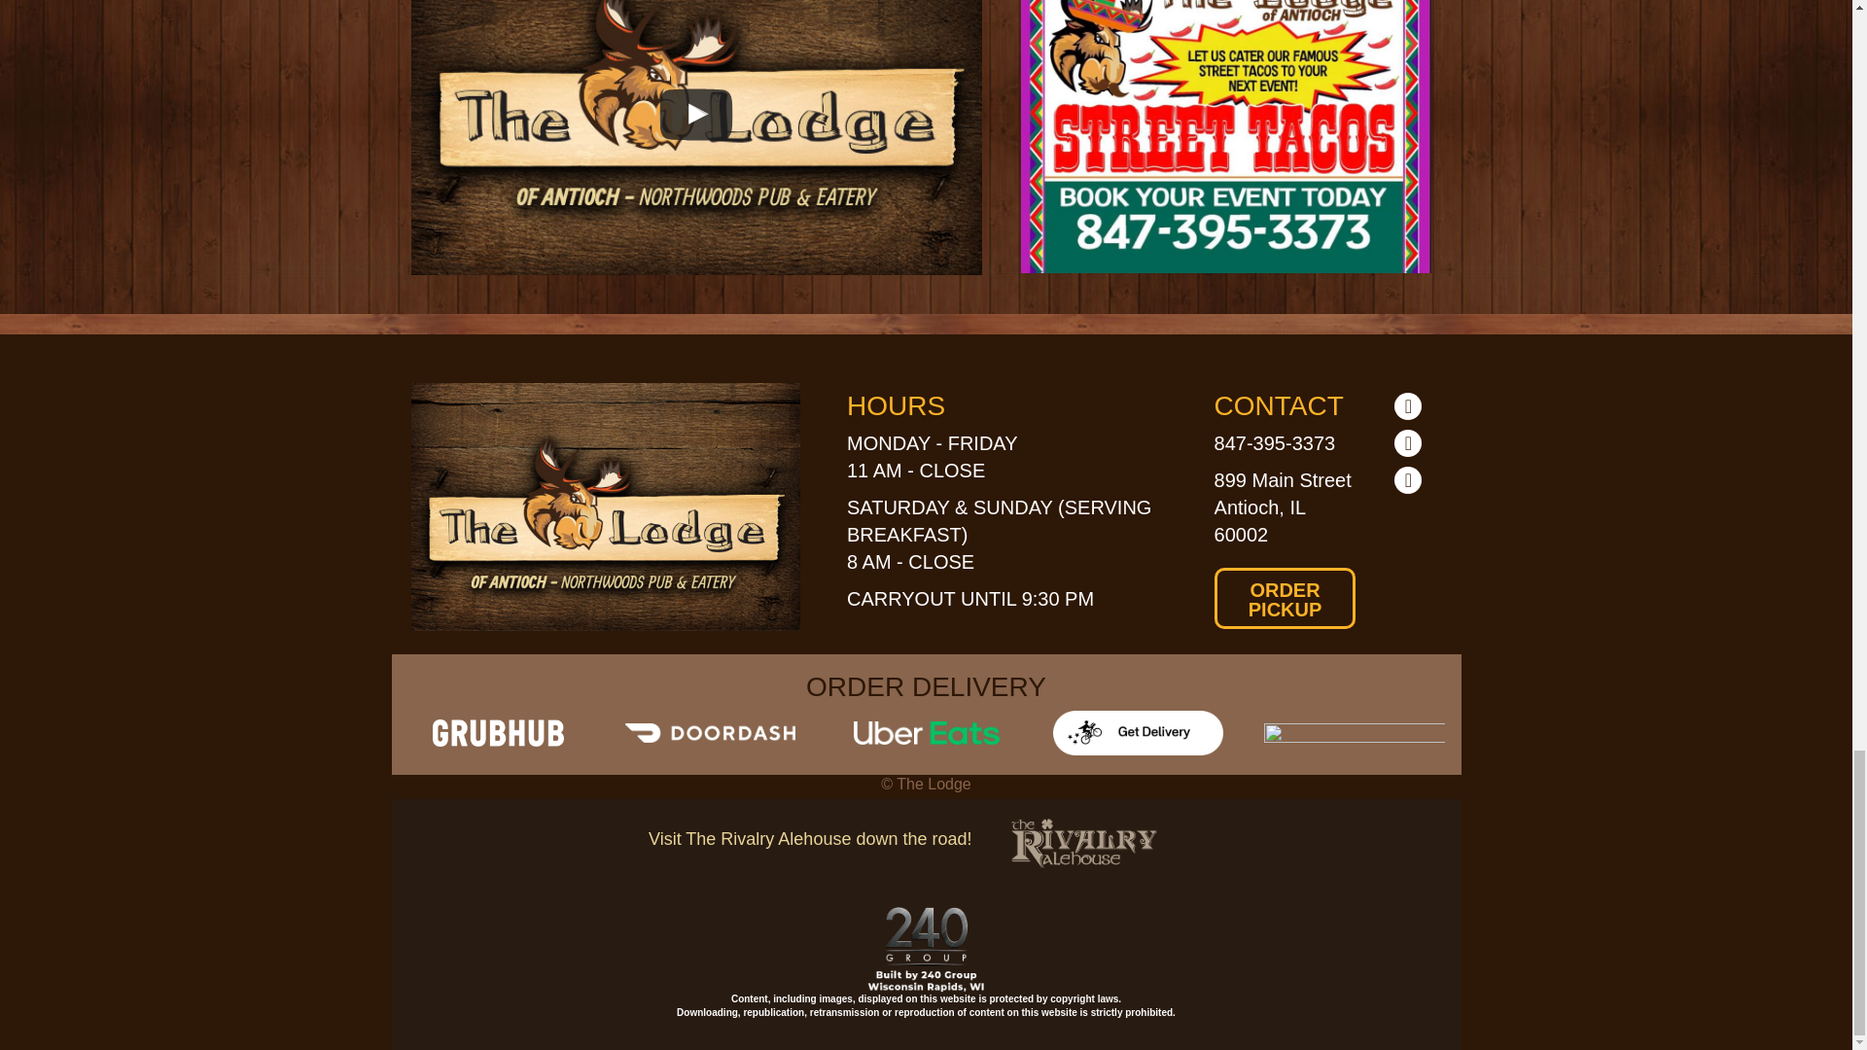 Image resolution: width=1867 pixels, height=1050 pixels. What do you see at coordinates (1084, 844) in the screenshot?
I see `rivalry-header-logo` at bounding box center [1084, 844].